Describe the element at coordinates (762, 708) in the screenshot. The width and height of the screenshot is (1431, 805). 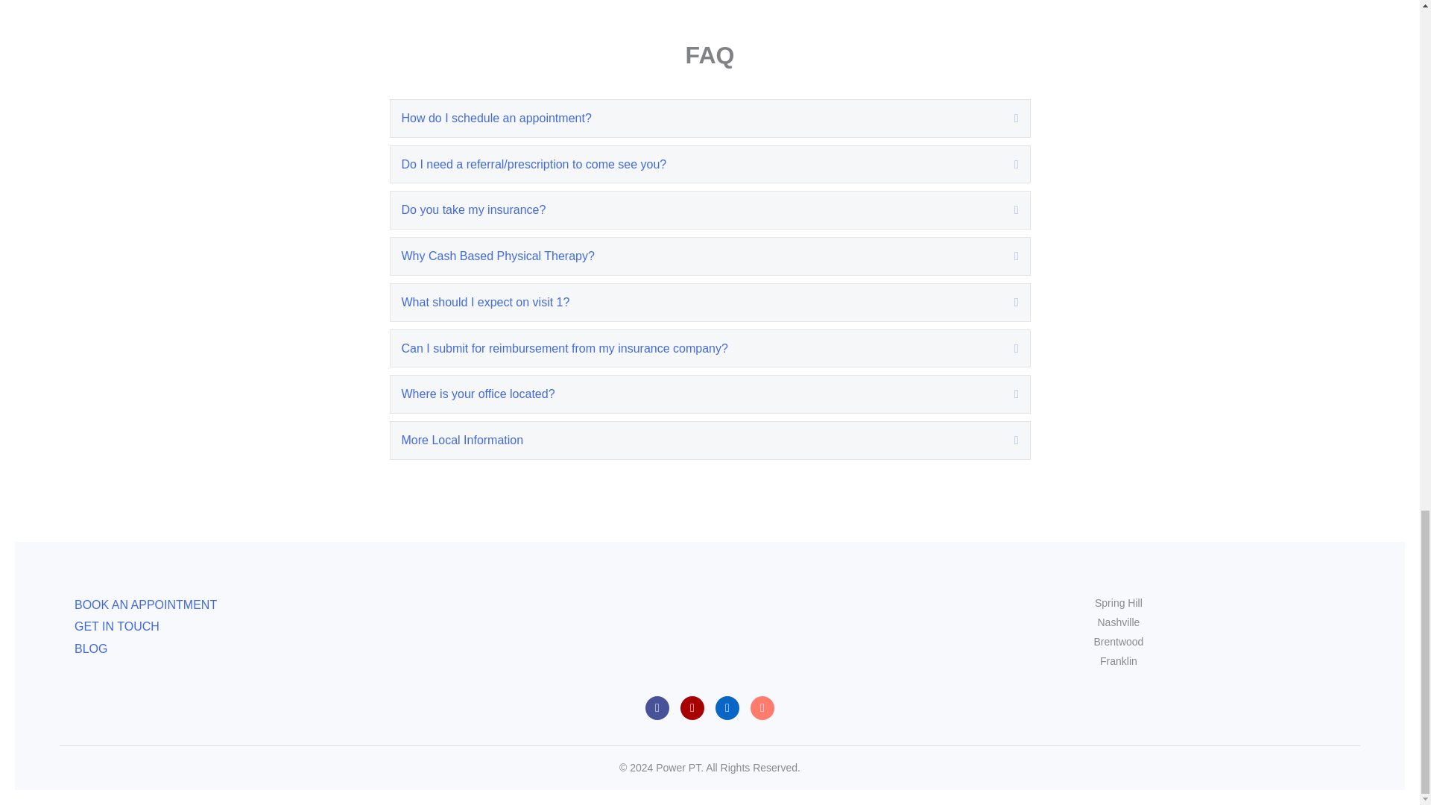
I see `Google Plus` at that location.